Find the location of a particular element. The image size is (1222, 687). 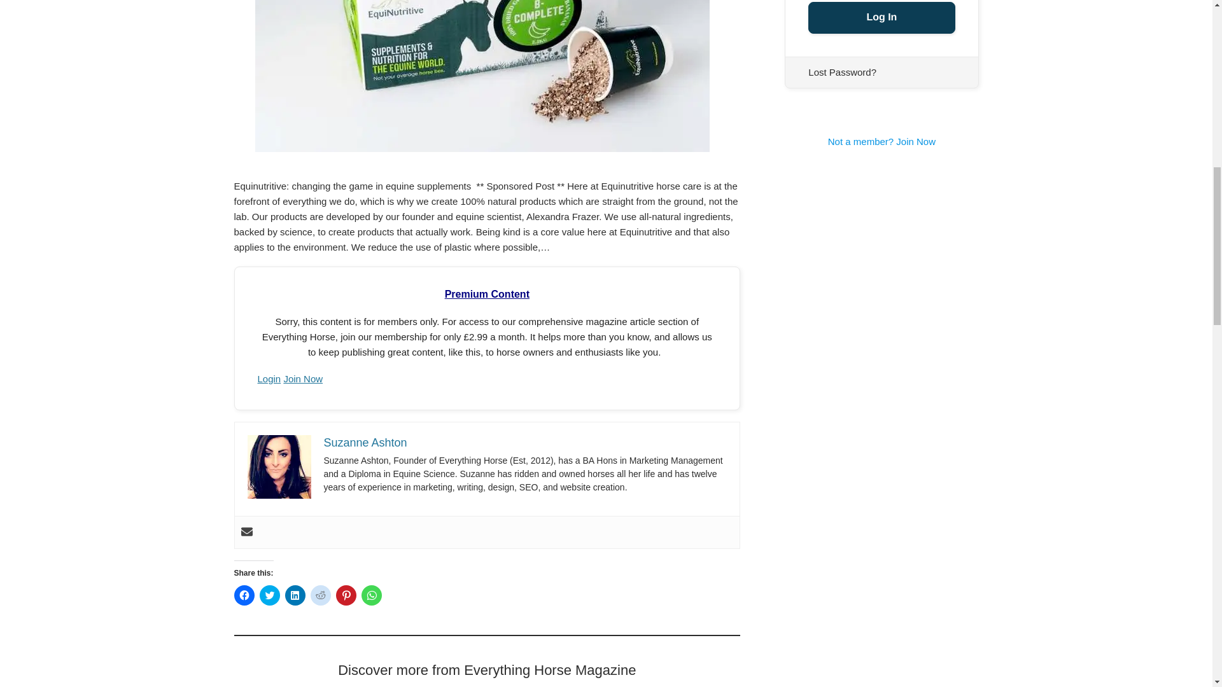

Click to share on Facebook is located at coordinates (244, 595).